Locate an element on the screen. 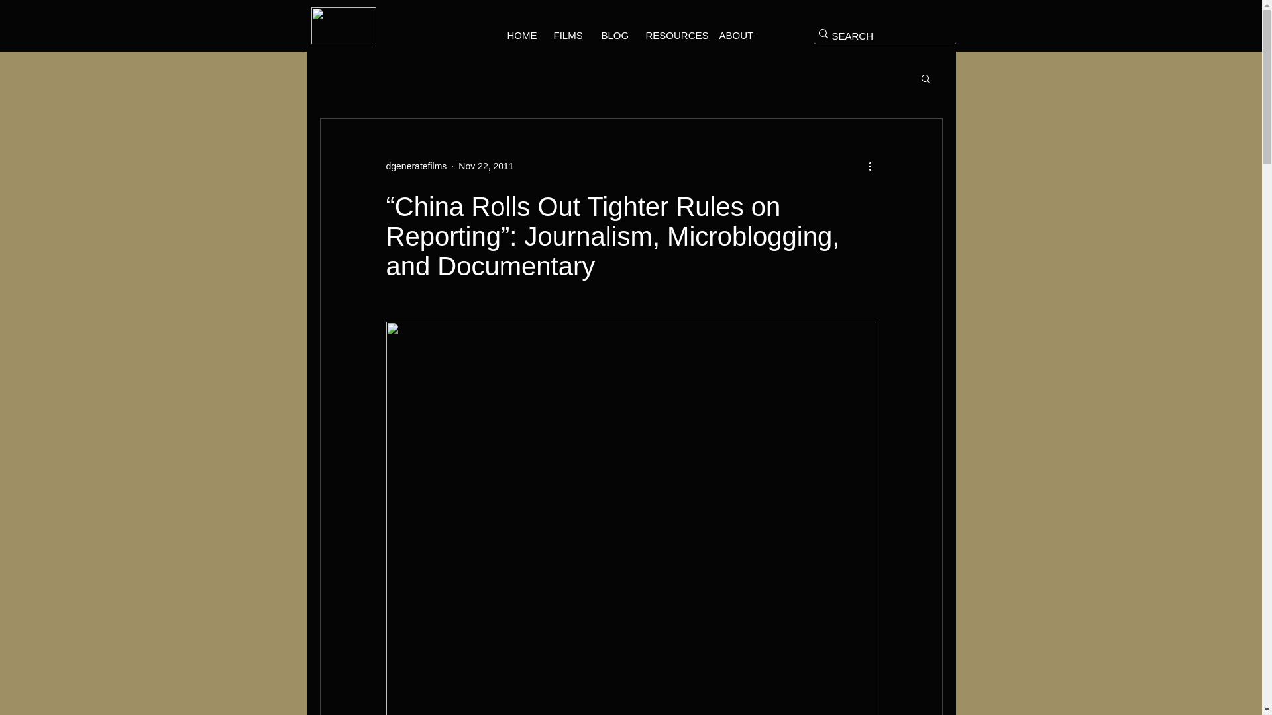 The height and width of the screenshot is (715, 1272). dgeneratefilms is located at coordinates (415, 166).